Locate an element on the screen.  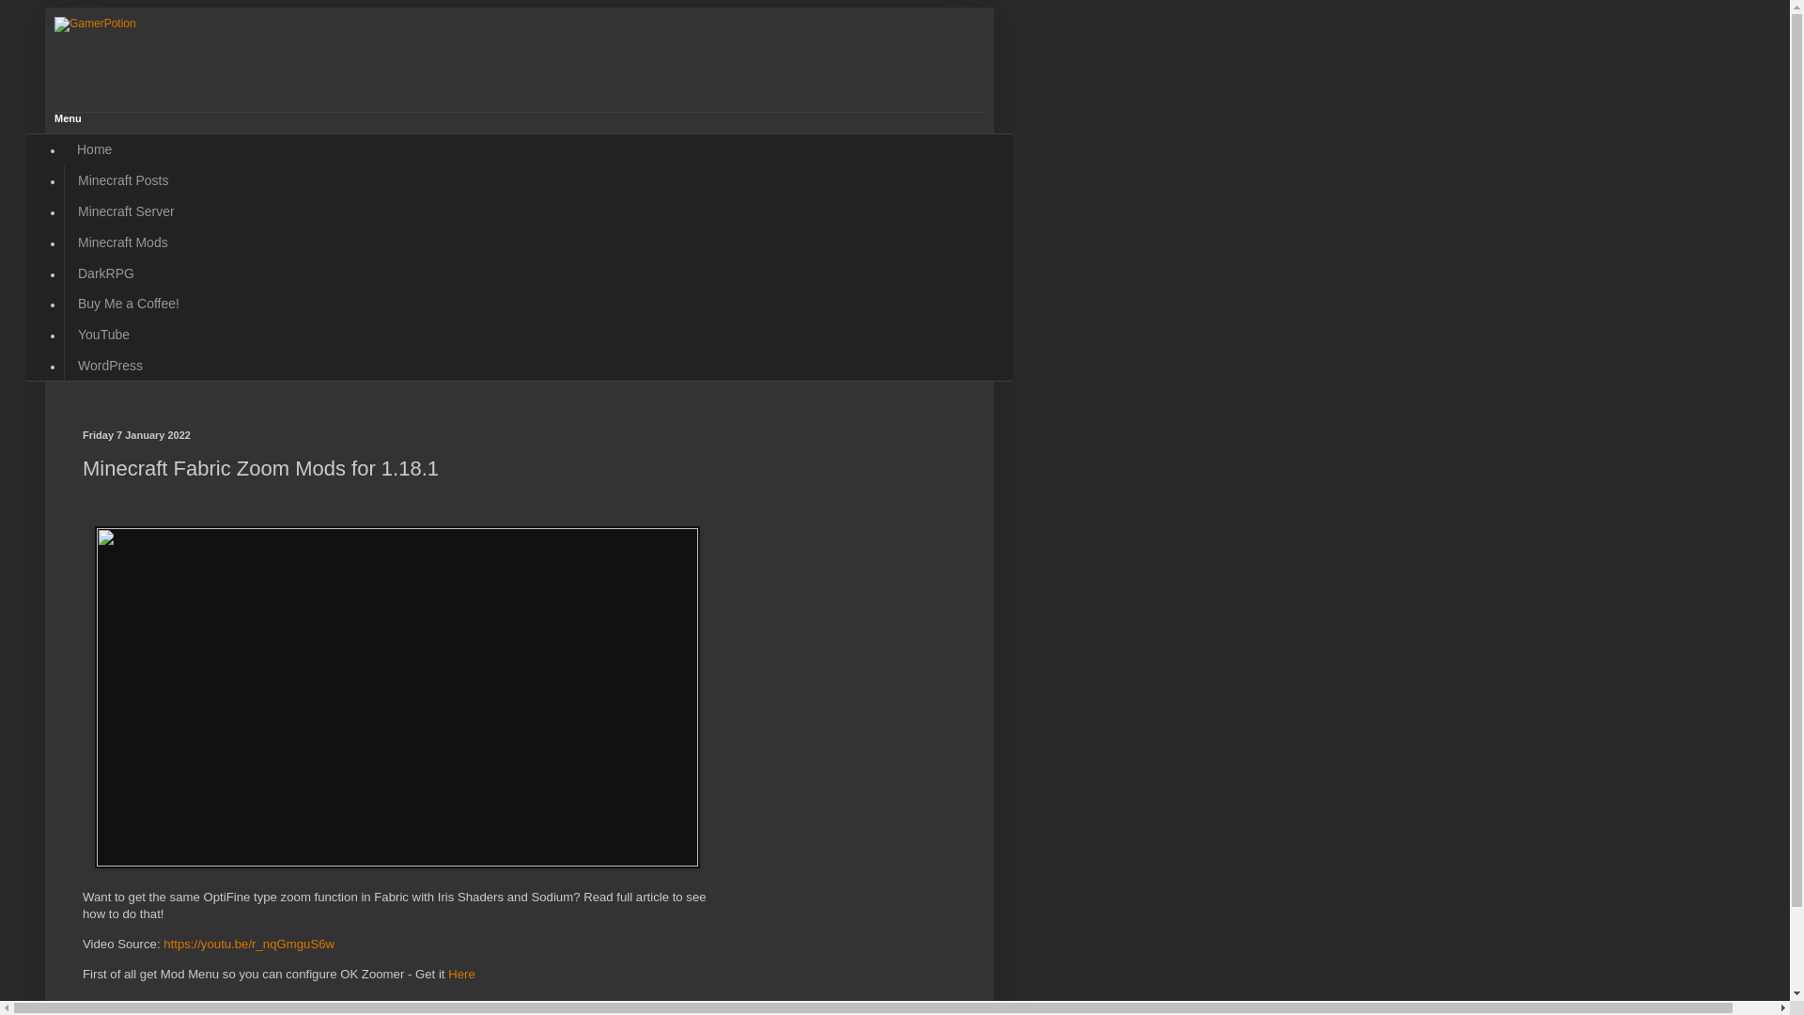
Buy Me a Coffee! is located at coordinates (128, 304).